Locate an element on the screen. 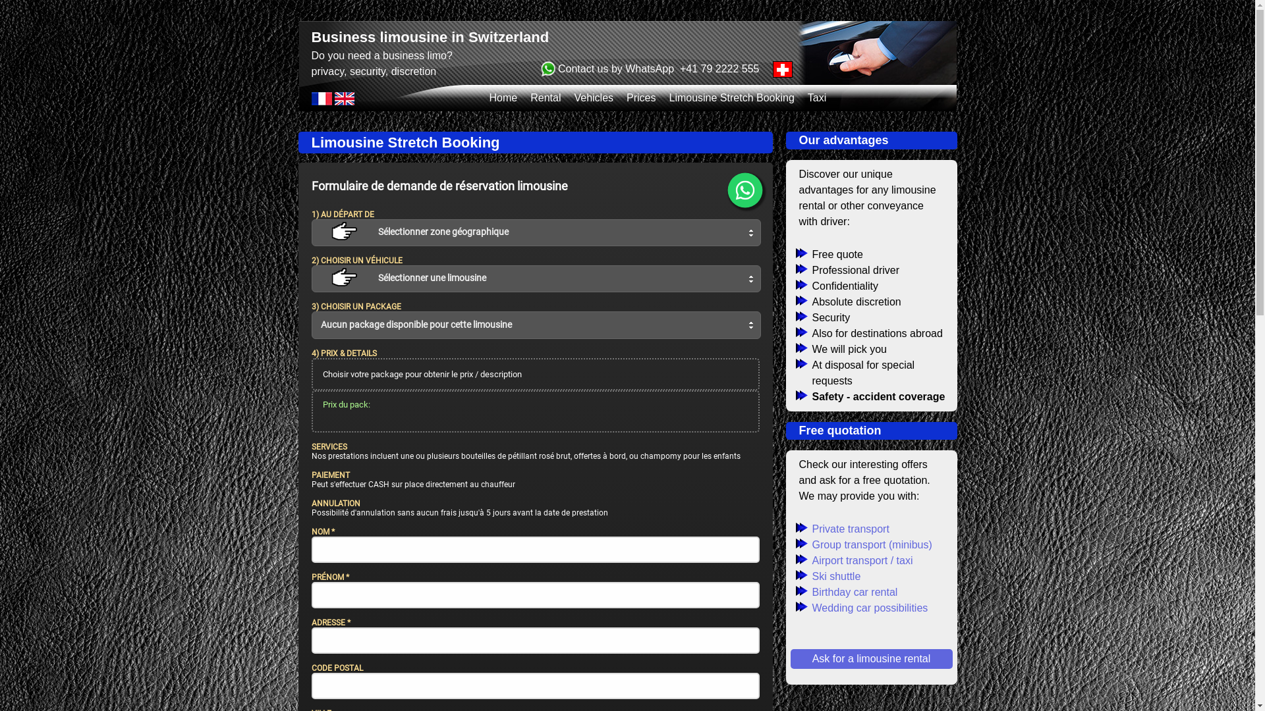  Location de limousine en Suisse is located at coordinates (322, 101).